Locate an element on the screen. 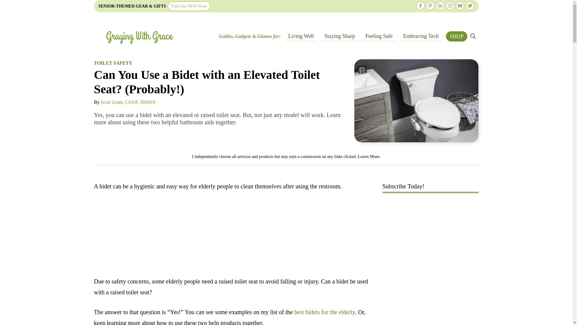 Image resolution: width=577 pixels, height=325 pixels. Embracing Tech is located at coordinates (421, 36).